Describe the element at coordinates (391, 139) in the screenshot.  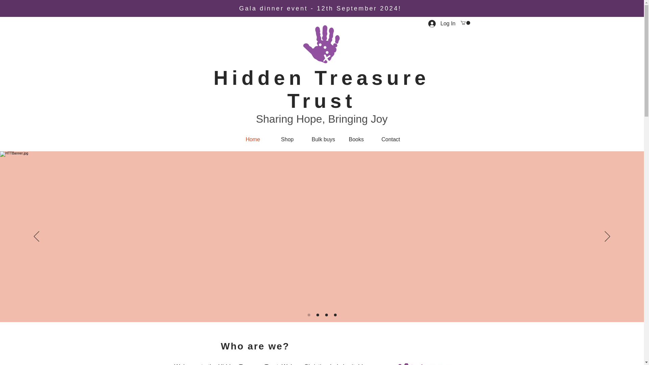
I see `Contact` at that location.